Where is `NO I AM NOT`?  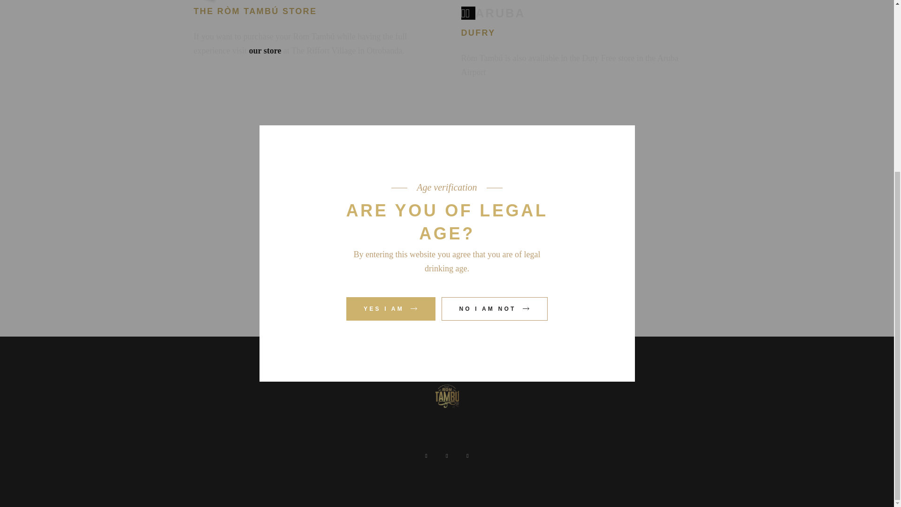 NO I AM NOT is located at coordinates (495, 54).